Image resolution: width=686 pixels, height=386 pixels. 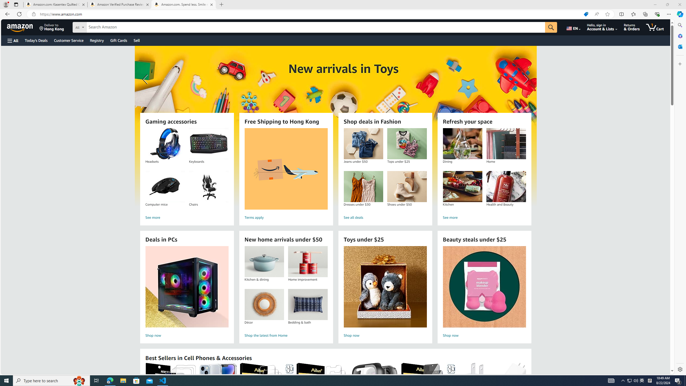 What do you see at coordinates (308, 305) in the screenshot?
I see `Bedding & bath` at bounding box center [308, 305].